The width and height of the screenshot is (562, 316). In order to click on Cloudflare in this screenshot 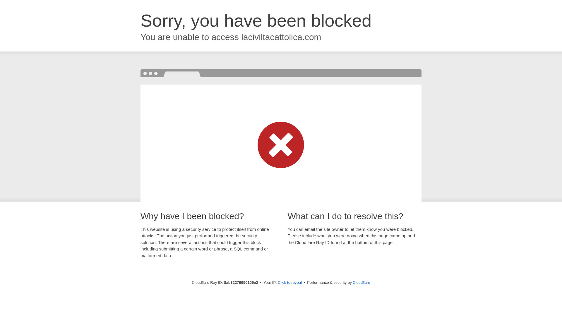, I will do `click(361, 282)`.